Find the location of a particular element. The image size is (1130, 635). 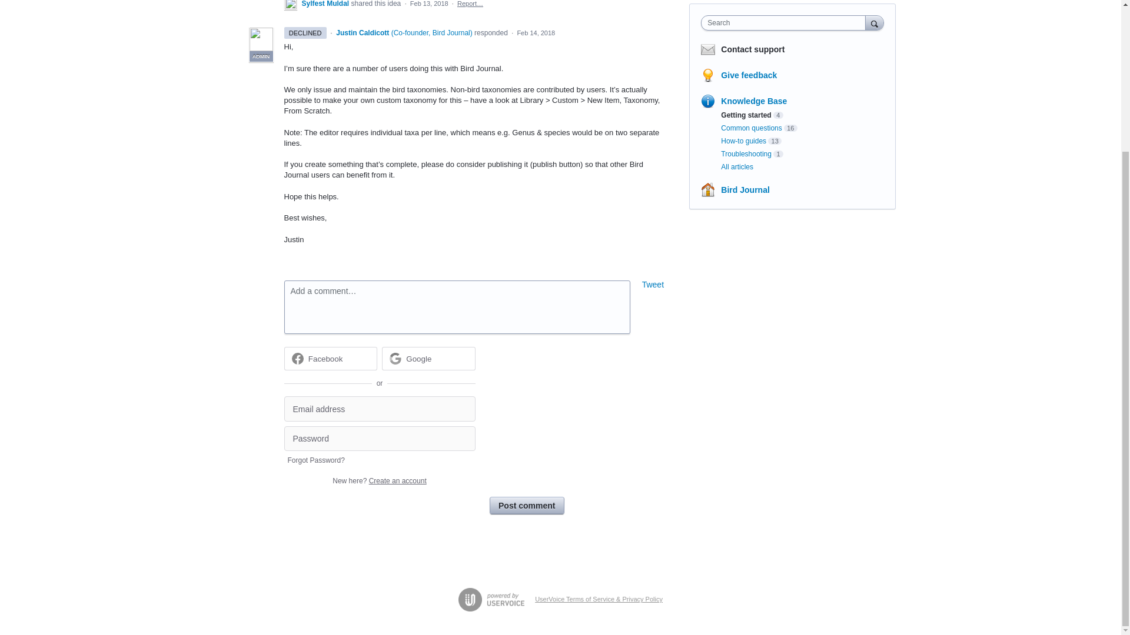

Sylfest Muldal is located at coordinates (326, 4).